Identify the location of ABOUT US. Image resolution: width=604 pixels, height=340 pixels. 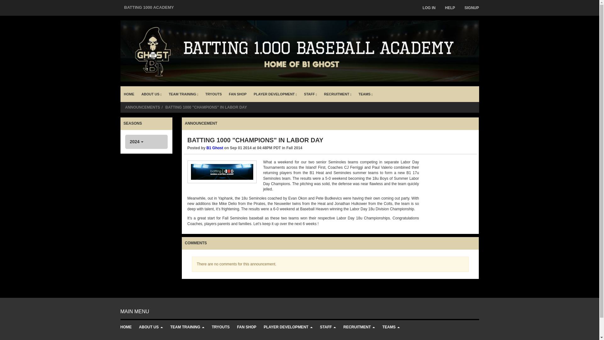
(151, 94).